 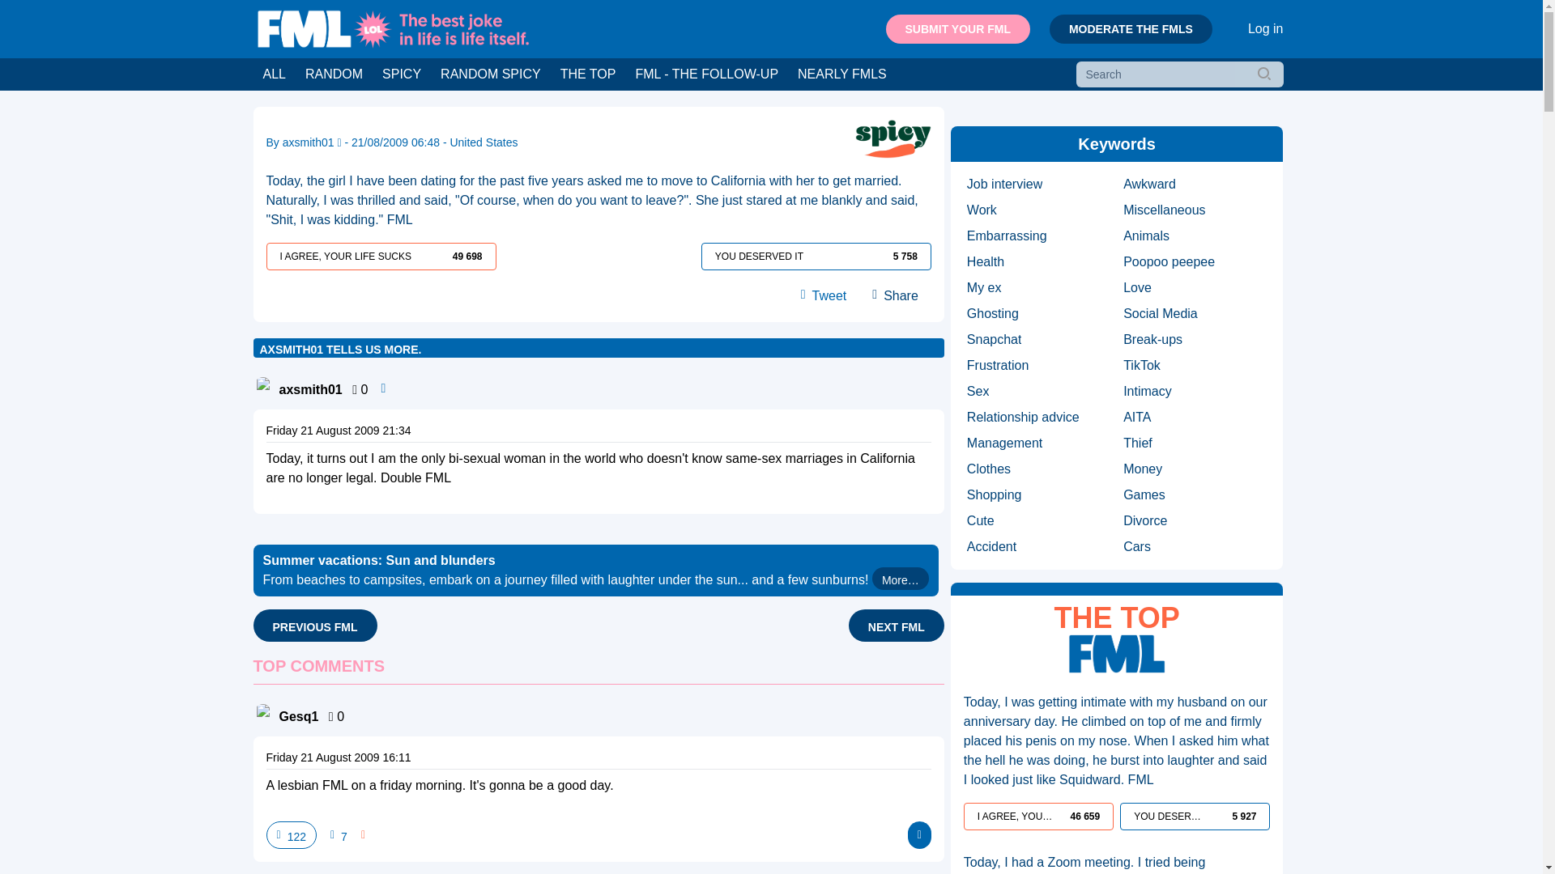 I want to click on Friday 21 August 2009 16:11, so click(x=338, y=757).